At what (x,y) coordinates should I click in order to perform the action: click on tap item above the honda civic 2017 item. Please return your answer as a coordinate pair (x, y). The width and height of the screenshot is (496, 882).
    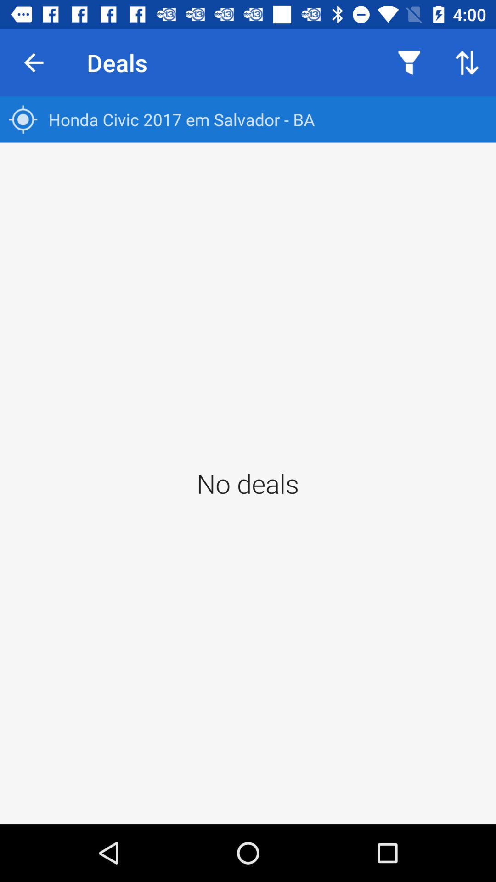
    Looking at the image, I should click on (467, 62).